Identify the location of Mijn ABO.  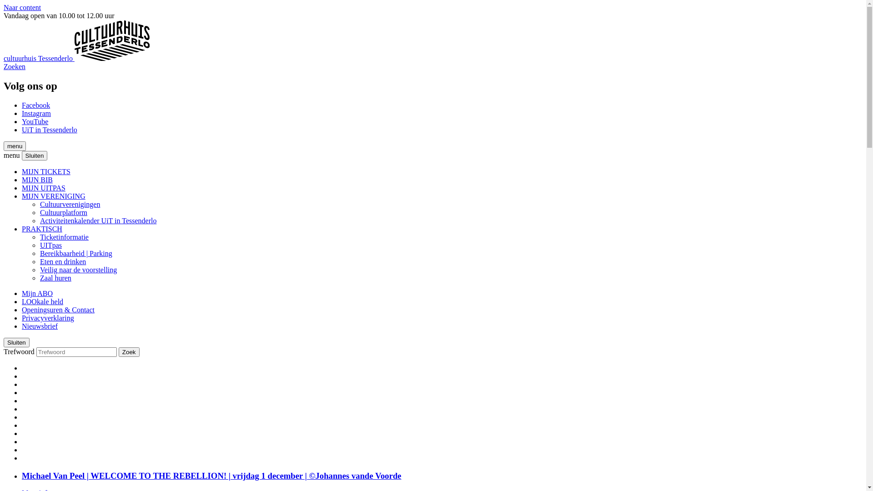
(37, 294).